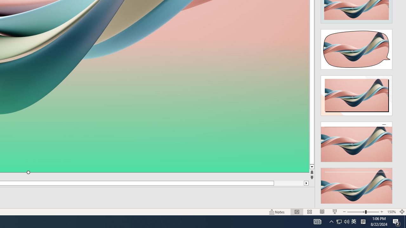 This screenshot has height=228, width=406. I want to click on Zoom 150%, so click(391, 212).